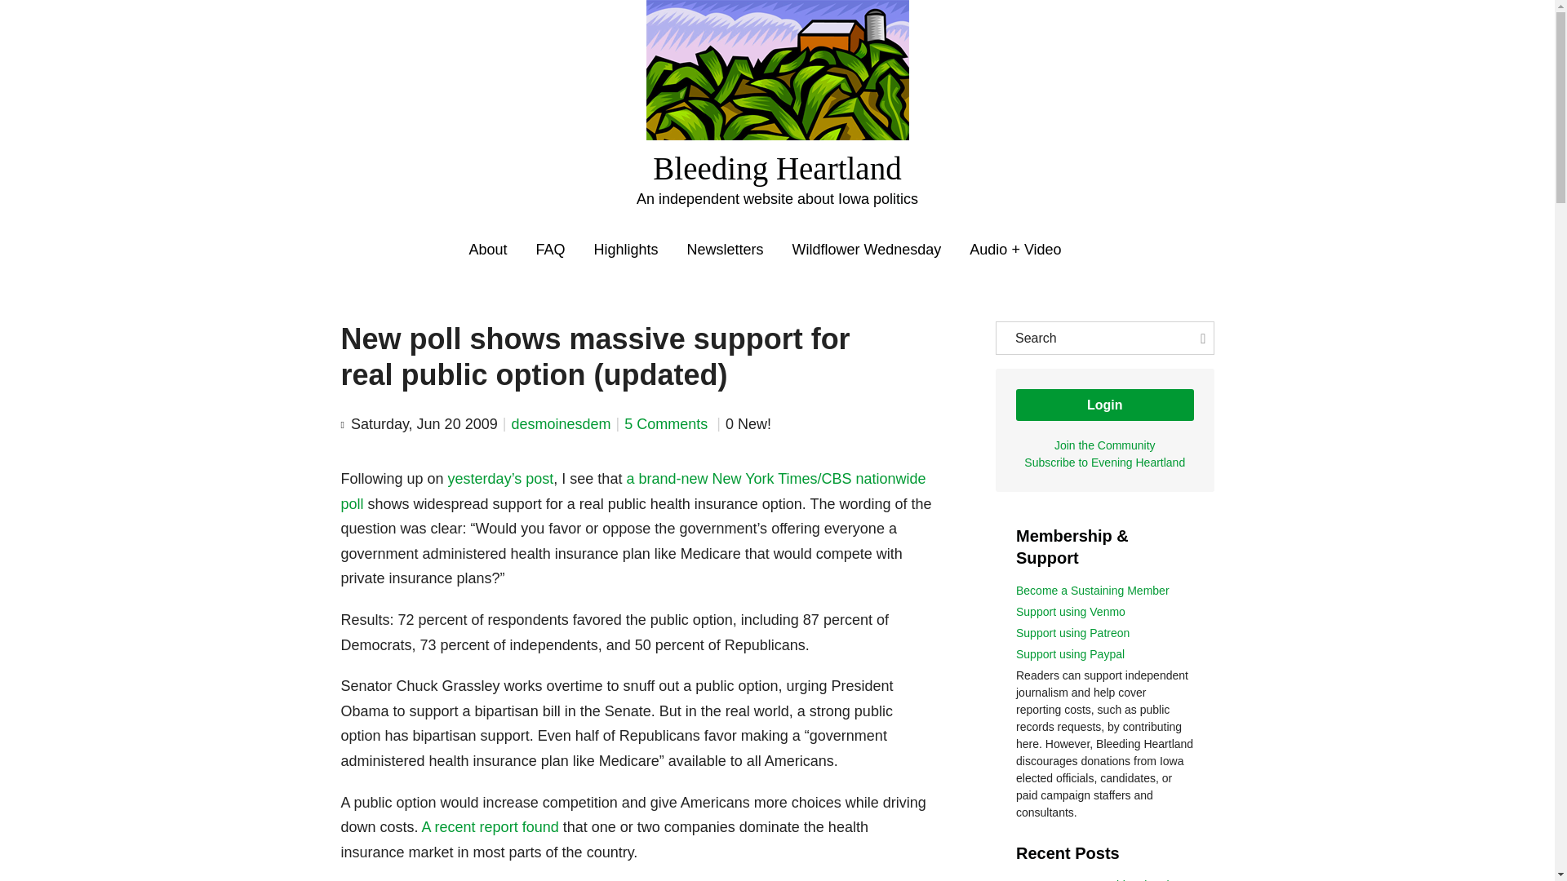  I want to click on About, so click(487, 250).